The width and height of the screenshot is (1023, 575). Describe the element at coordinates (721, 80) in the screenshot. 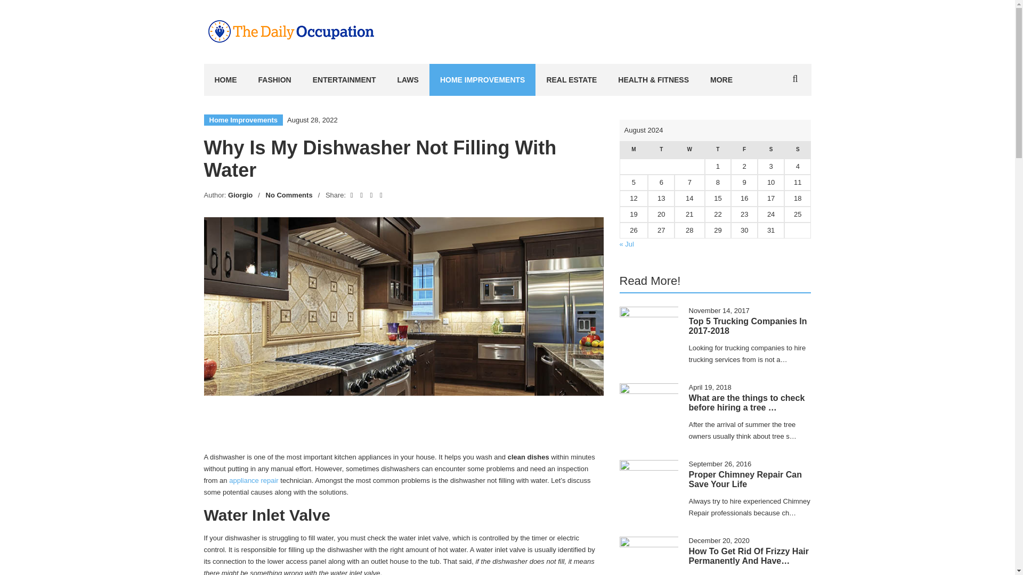

I see `MORE` at that location.